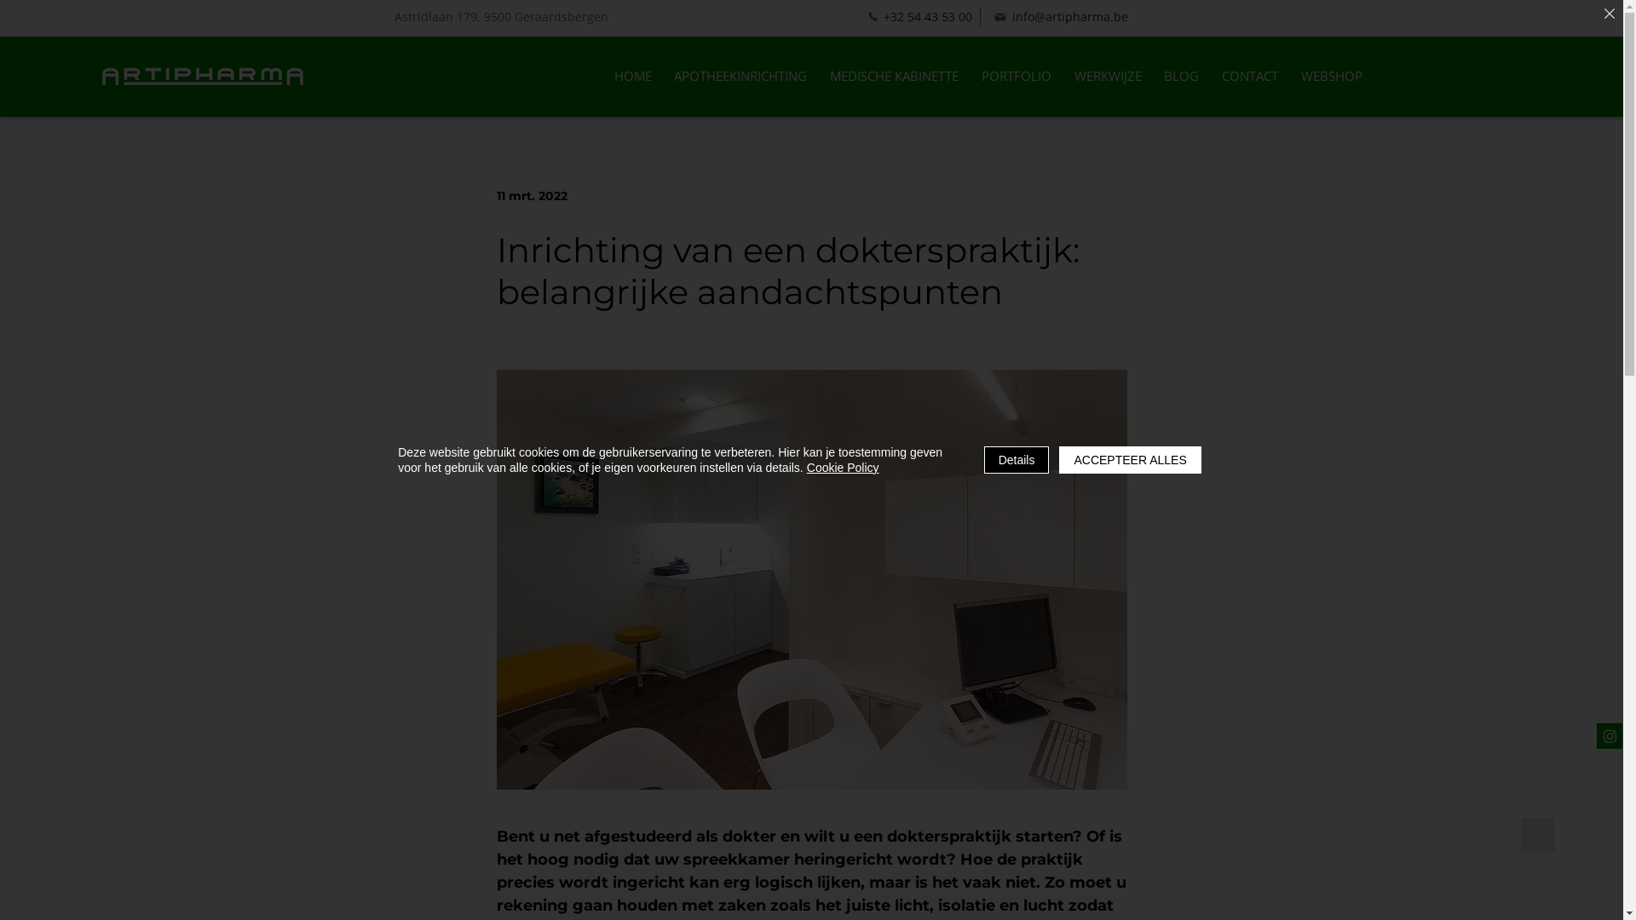 The image size is (1636, 920). What do you see at coordinates (1017, 460) in the screenshot?
I see `Details` at bounding box center [1017, 460].